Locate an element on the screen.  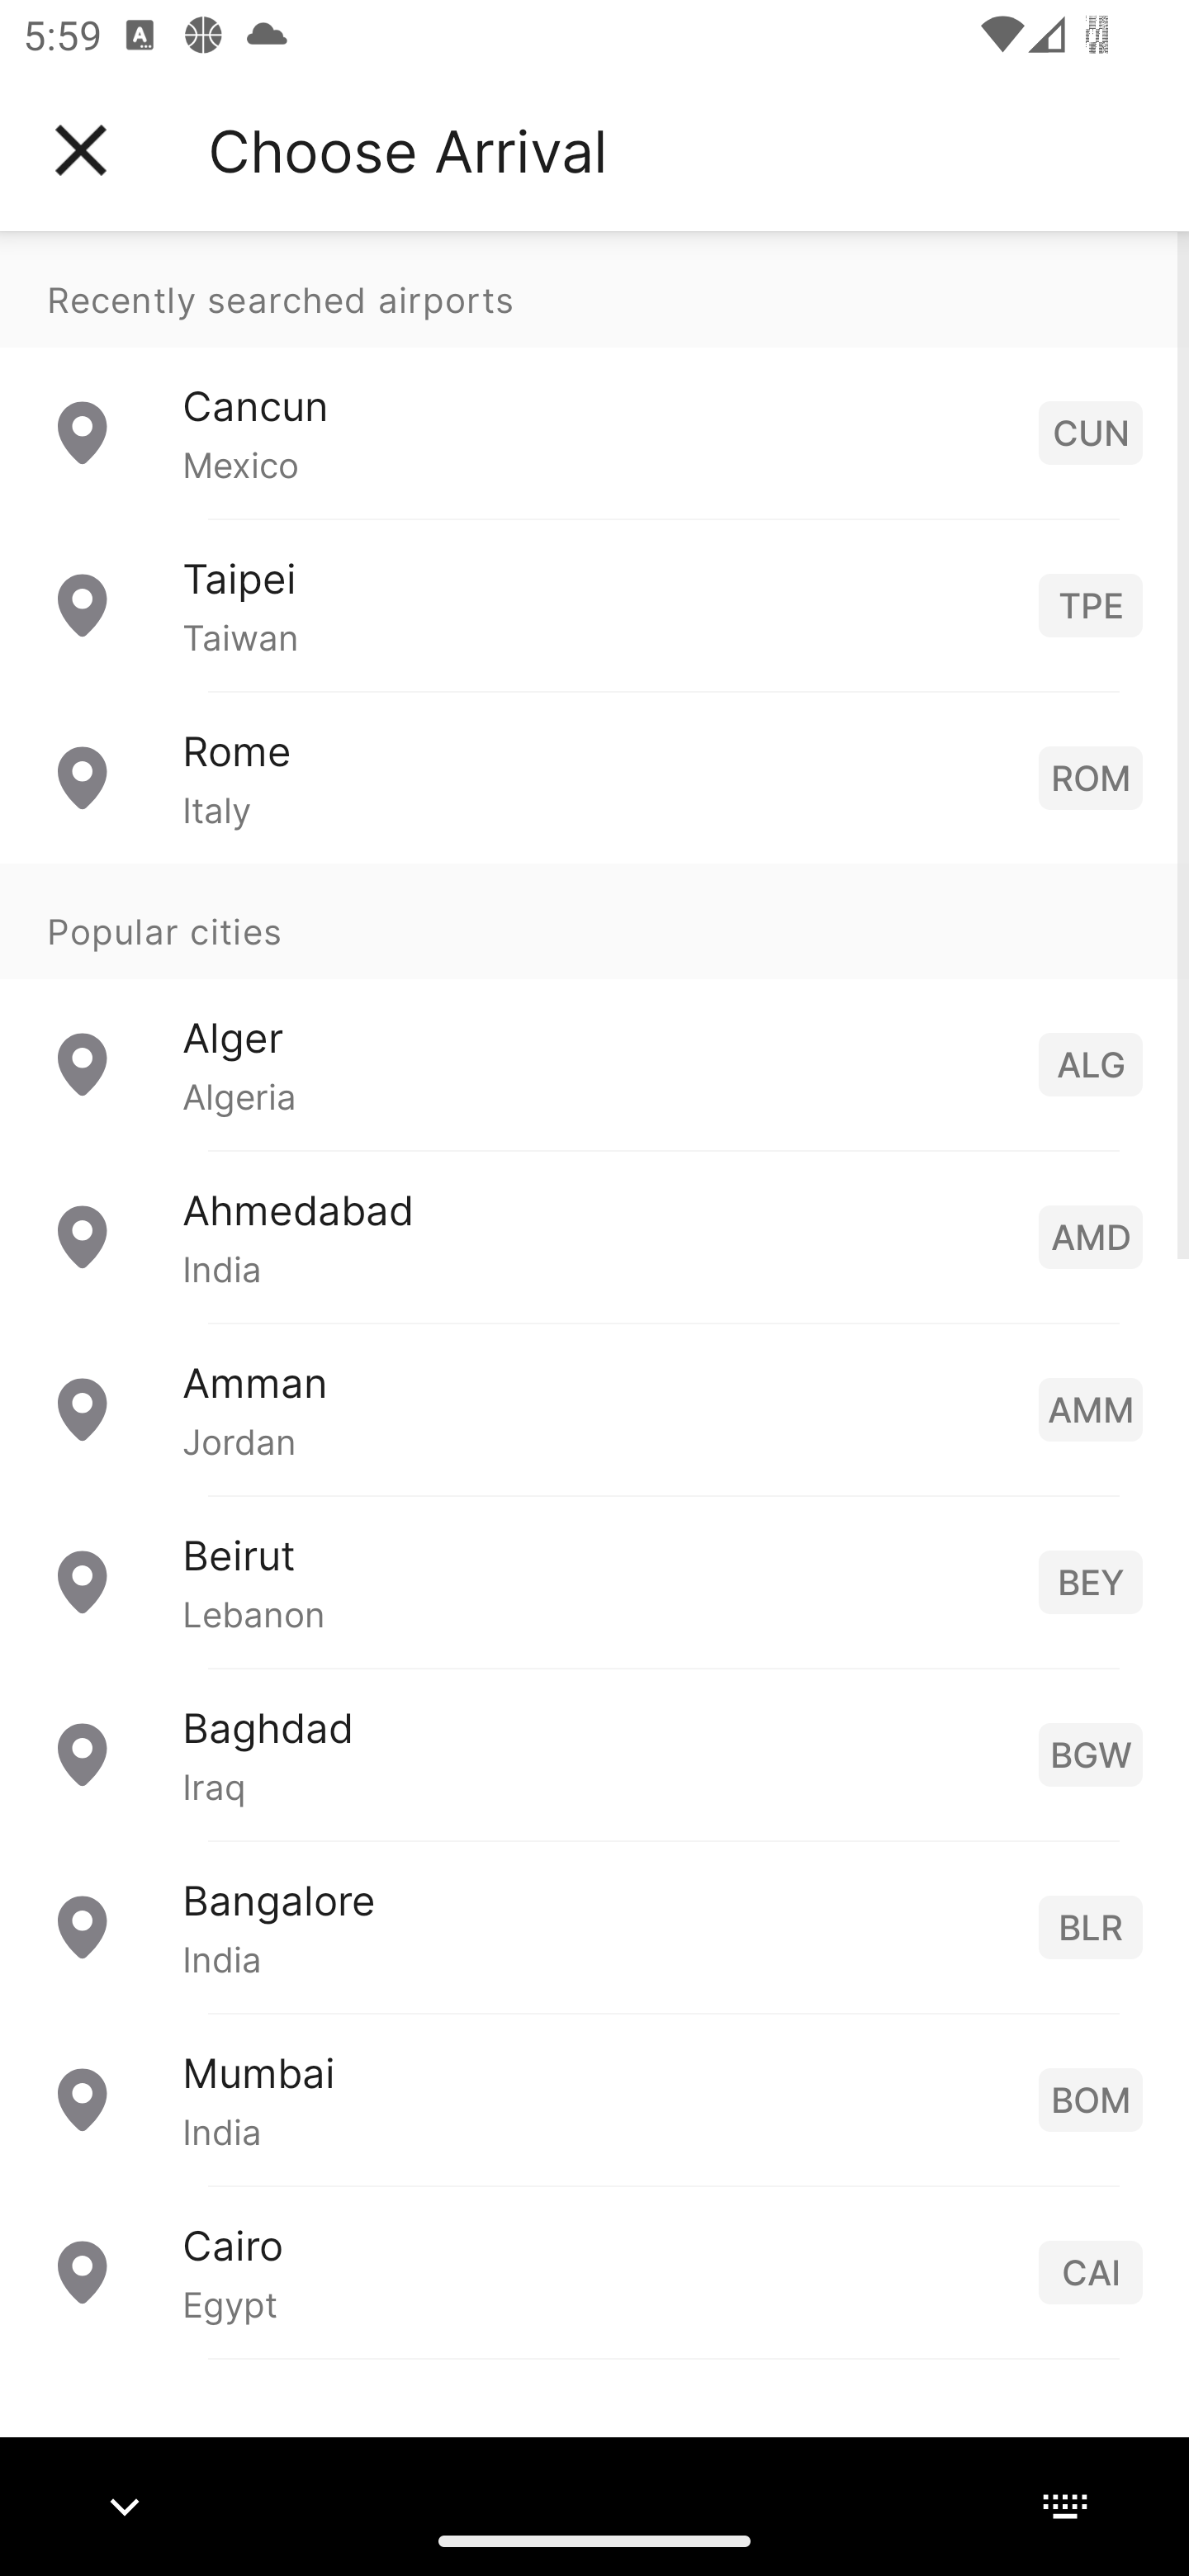
Rome Italy ROM is located at coordinates (594, 776).